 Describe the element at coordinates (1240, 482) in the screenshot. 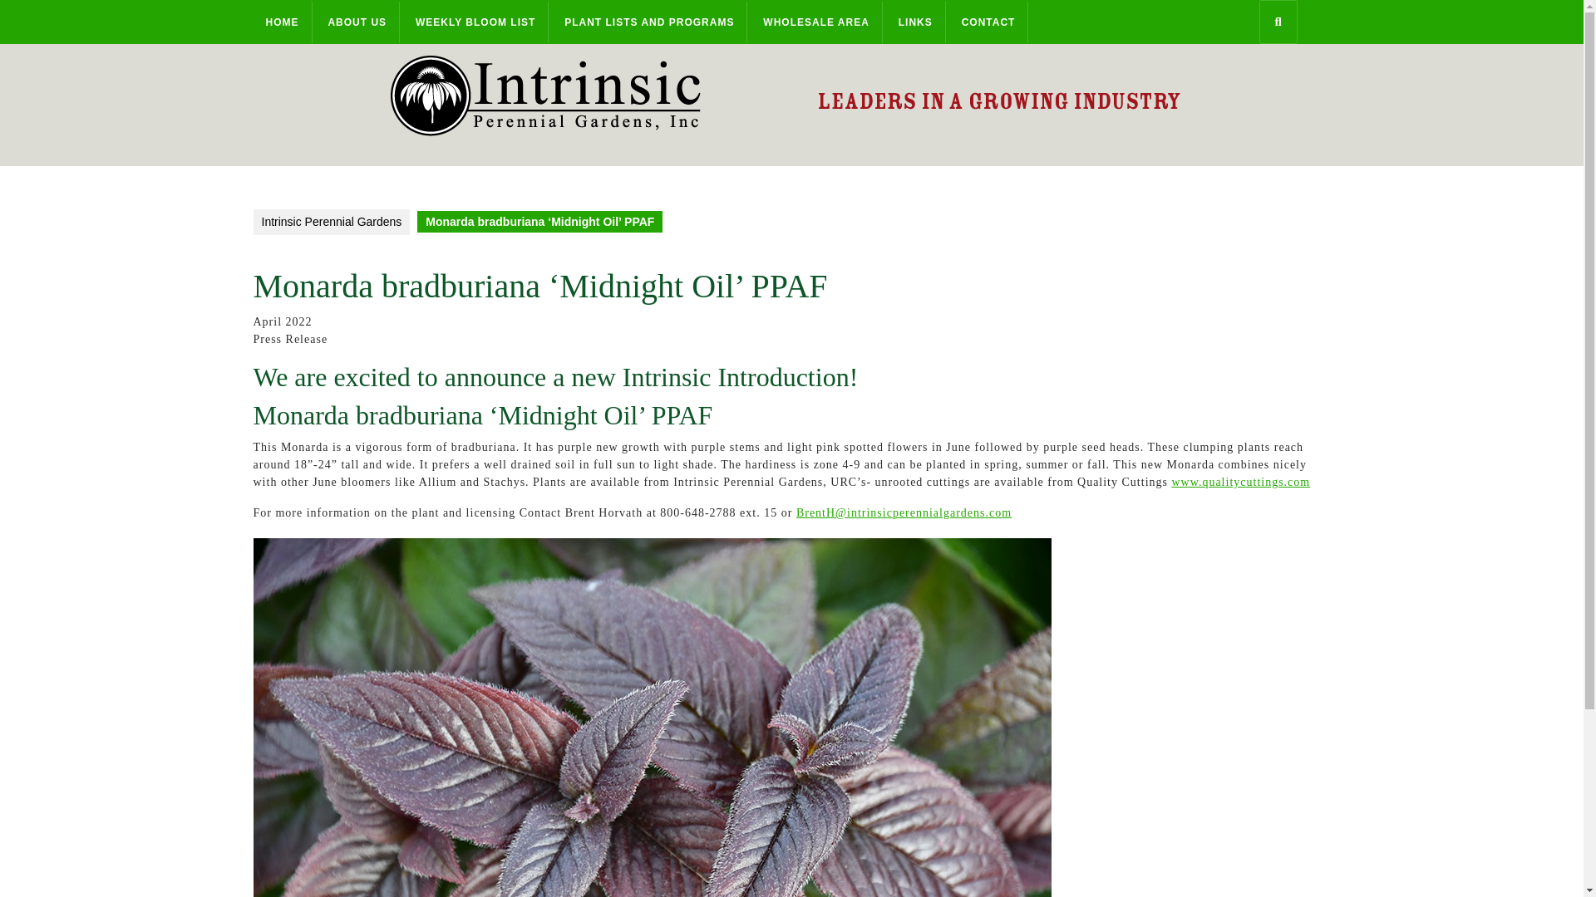

I see `www.qualitycuttings.com` at that location.